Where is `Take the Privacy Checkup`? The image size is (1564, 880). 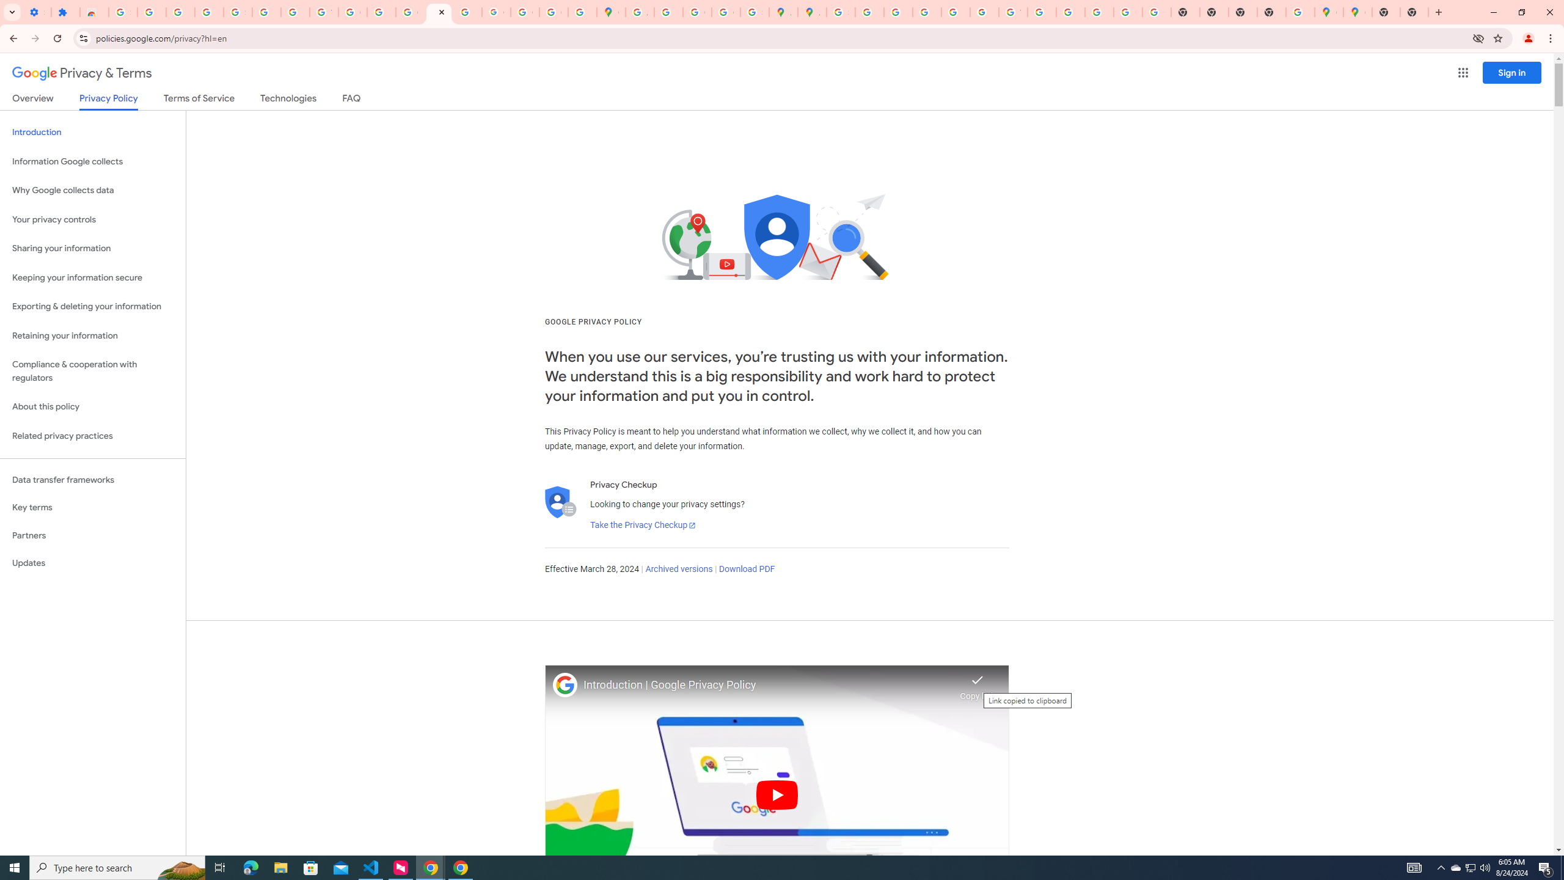 Take the Privacy Checkup is located at coordinates (643, 526).